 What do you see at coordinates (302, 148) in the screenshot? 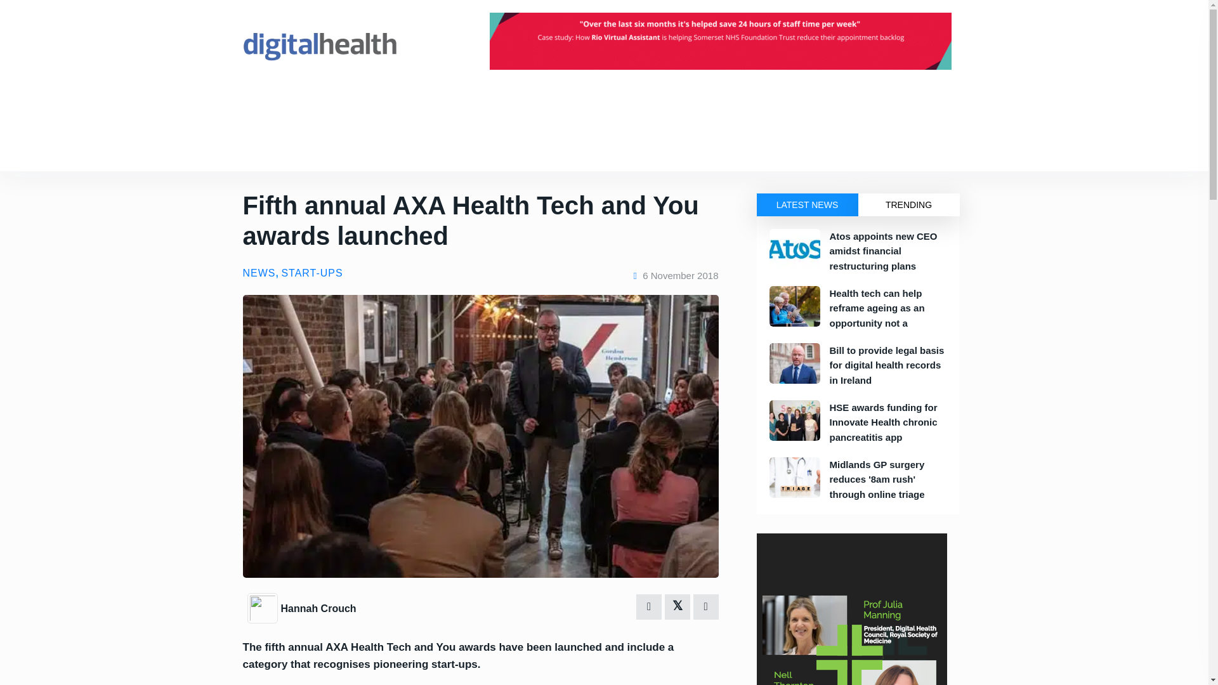
I see `Opinion` at bounding box center [302, 148].